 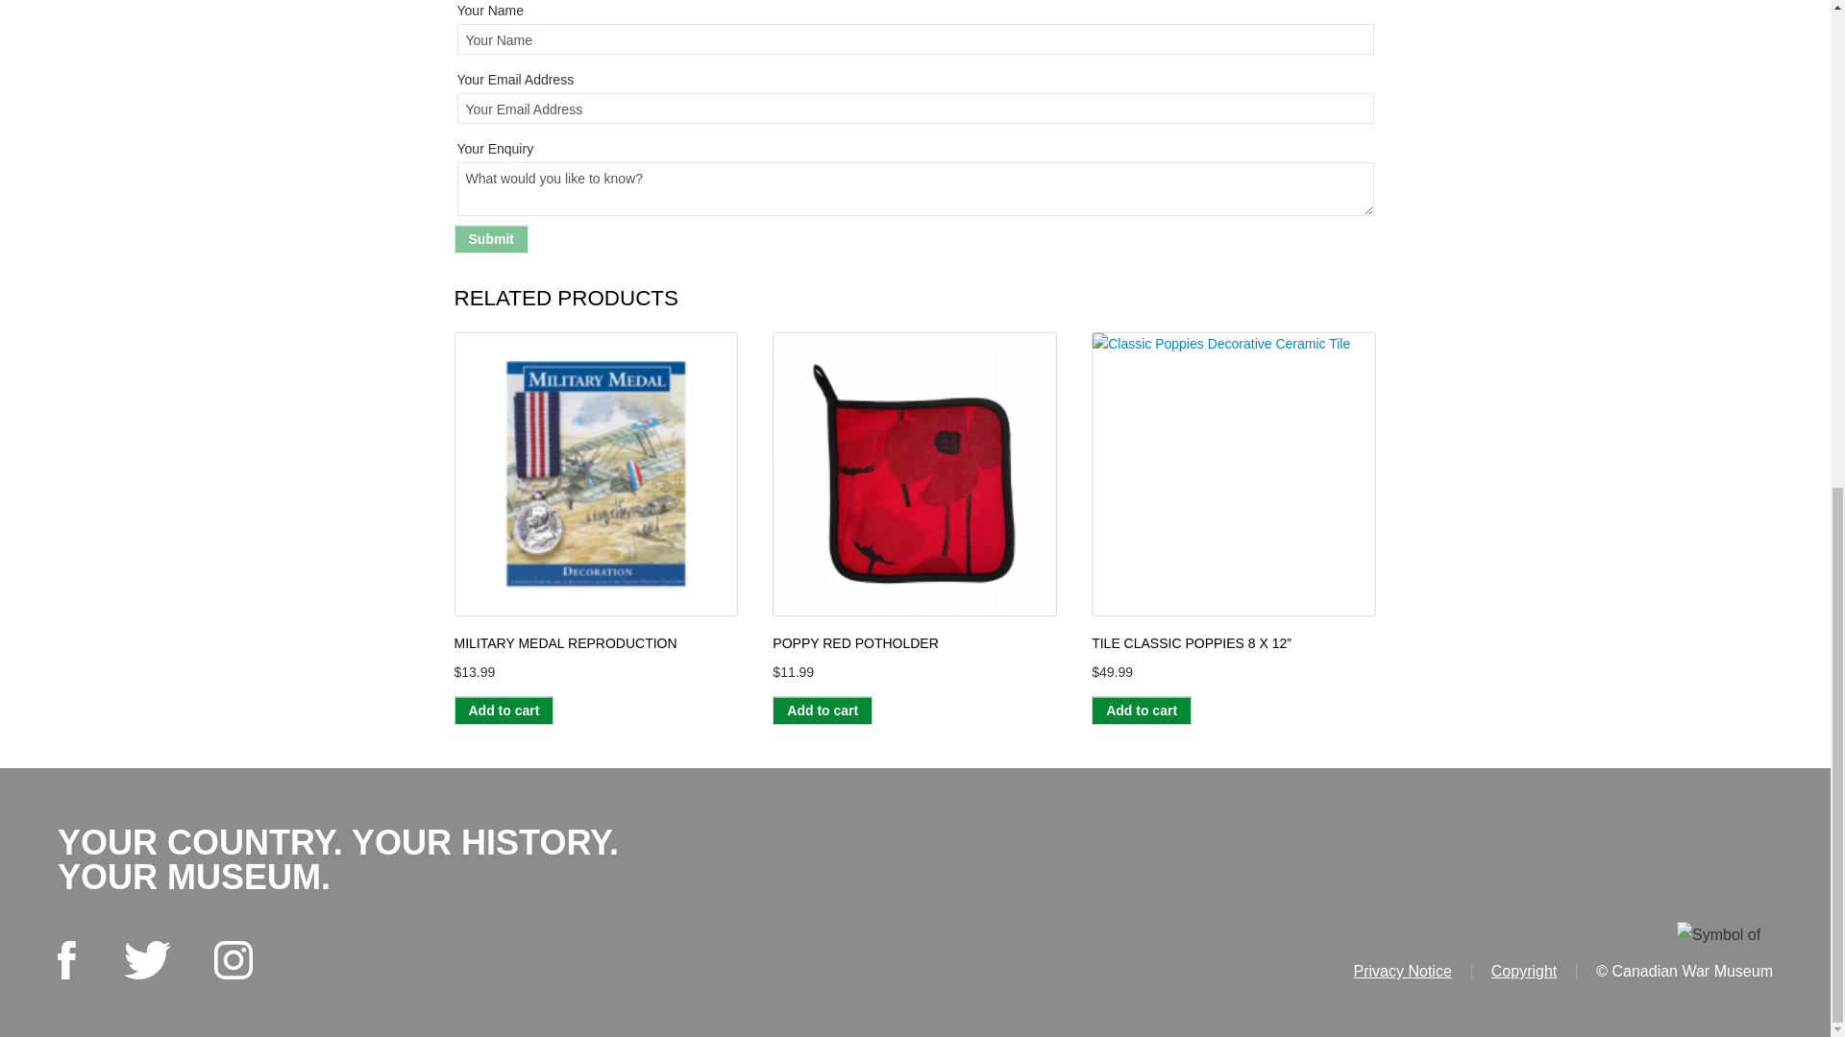 I want to click on Instagram, so click(x=233, y=959).